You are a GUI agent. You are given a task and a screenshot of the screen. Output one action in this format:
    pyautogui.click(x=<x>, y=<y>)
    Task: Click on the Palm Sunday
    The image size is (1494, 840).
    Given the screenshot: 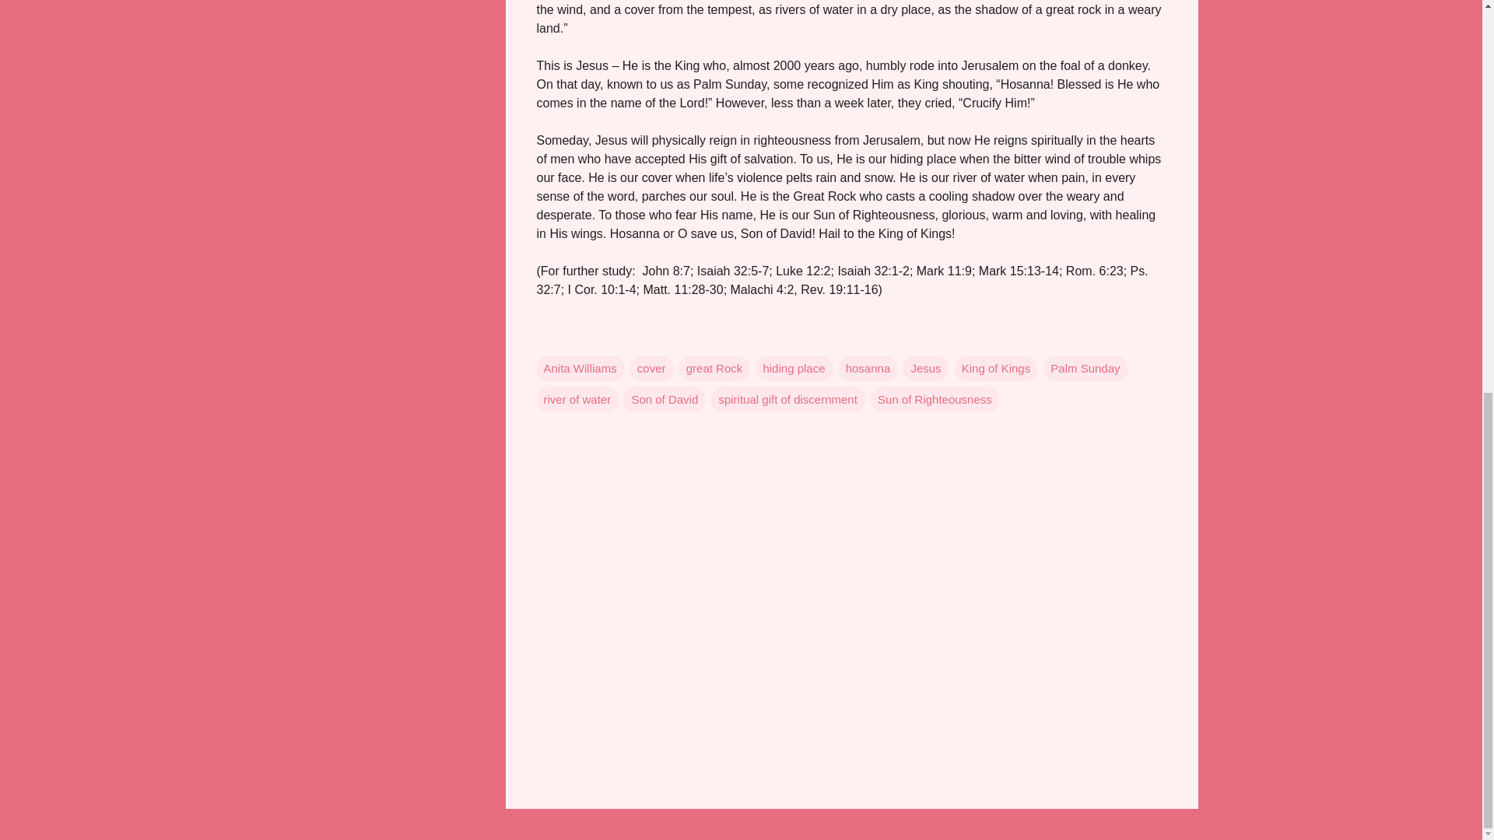 What is the action you would take?
    pyautogui.click(x=1085, y=369)
    